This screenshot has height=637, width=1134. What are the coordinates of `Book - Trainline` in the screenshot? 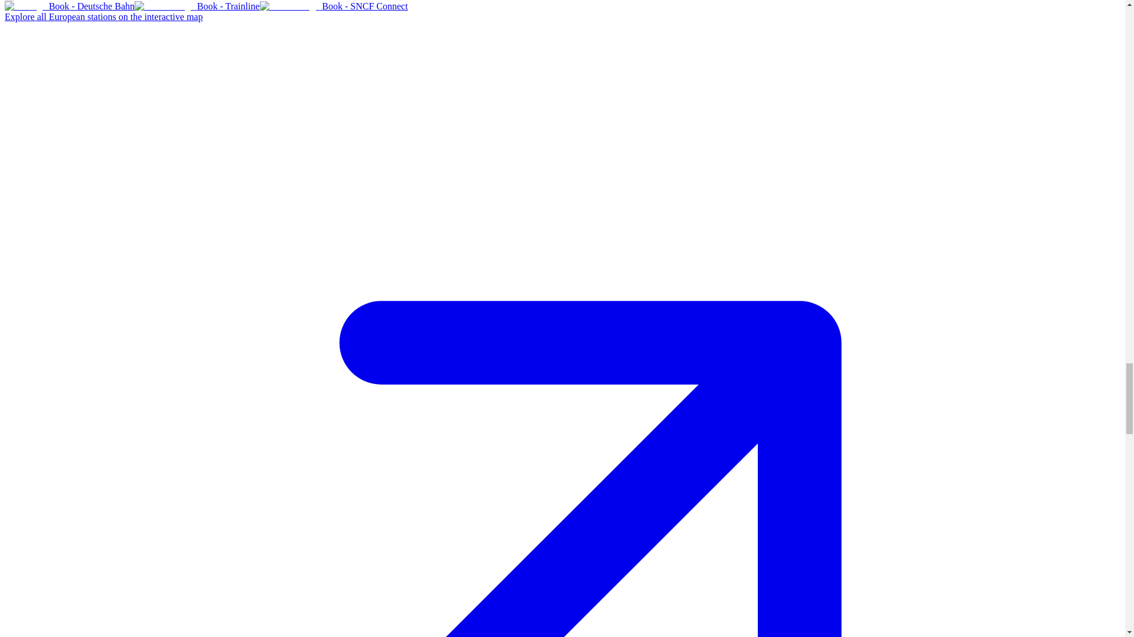 It's located at (197, 6).